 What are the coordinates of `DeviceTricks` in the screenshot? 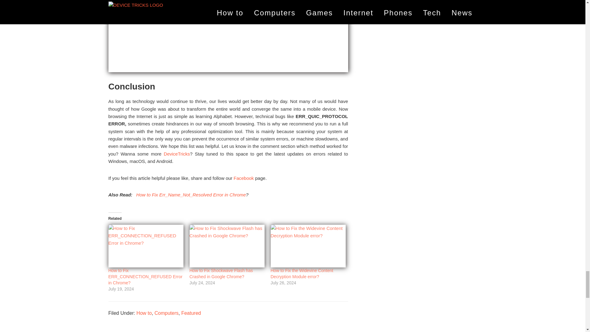 It's located at (177, 154).